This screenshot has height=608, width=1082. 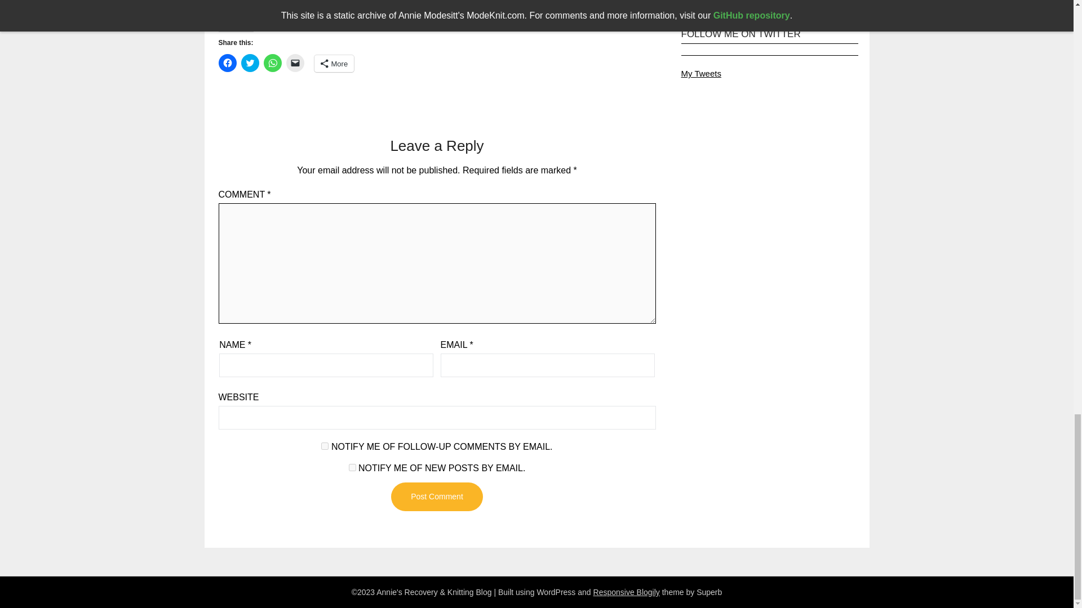 What do you see at coordinates (700, 73) in the screenshot?
I see `My Tweets` at bounding box center [700, 73].